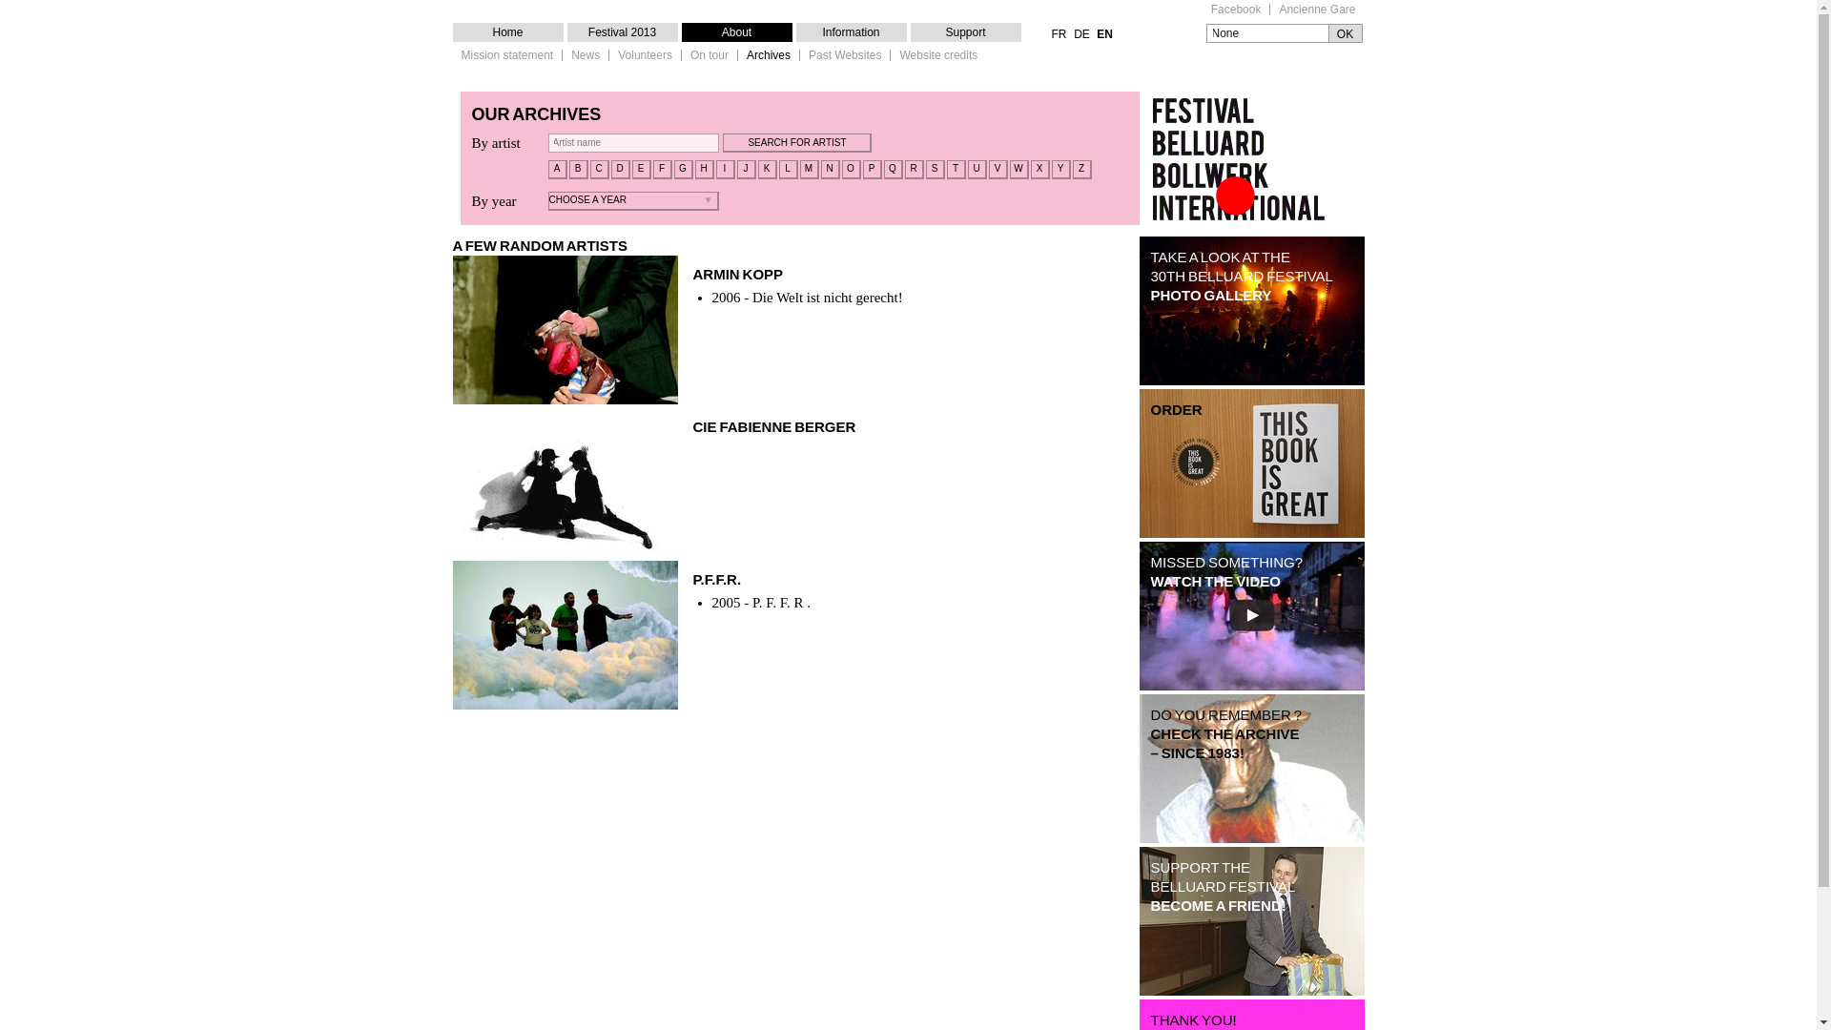 The image size is (1831, 1030). I want to click on Home, so click(507, 32).